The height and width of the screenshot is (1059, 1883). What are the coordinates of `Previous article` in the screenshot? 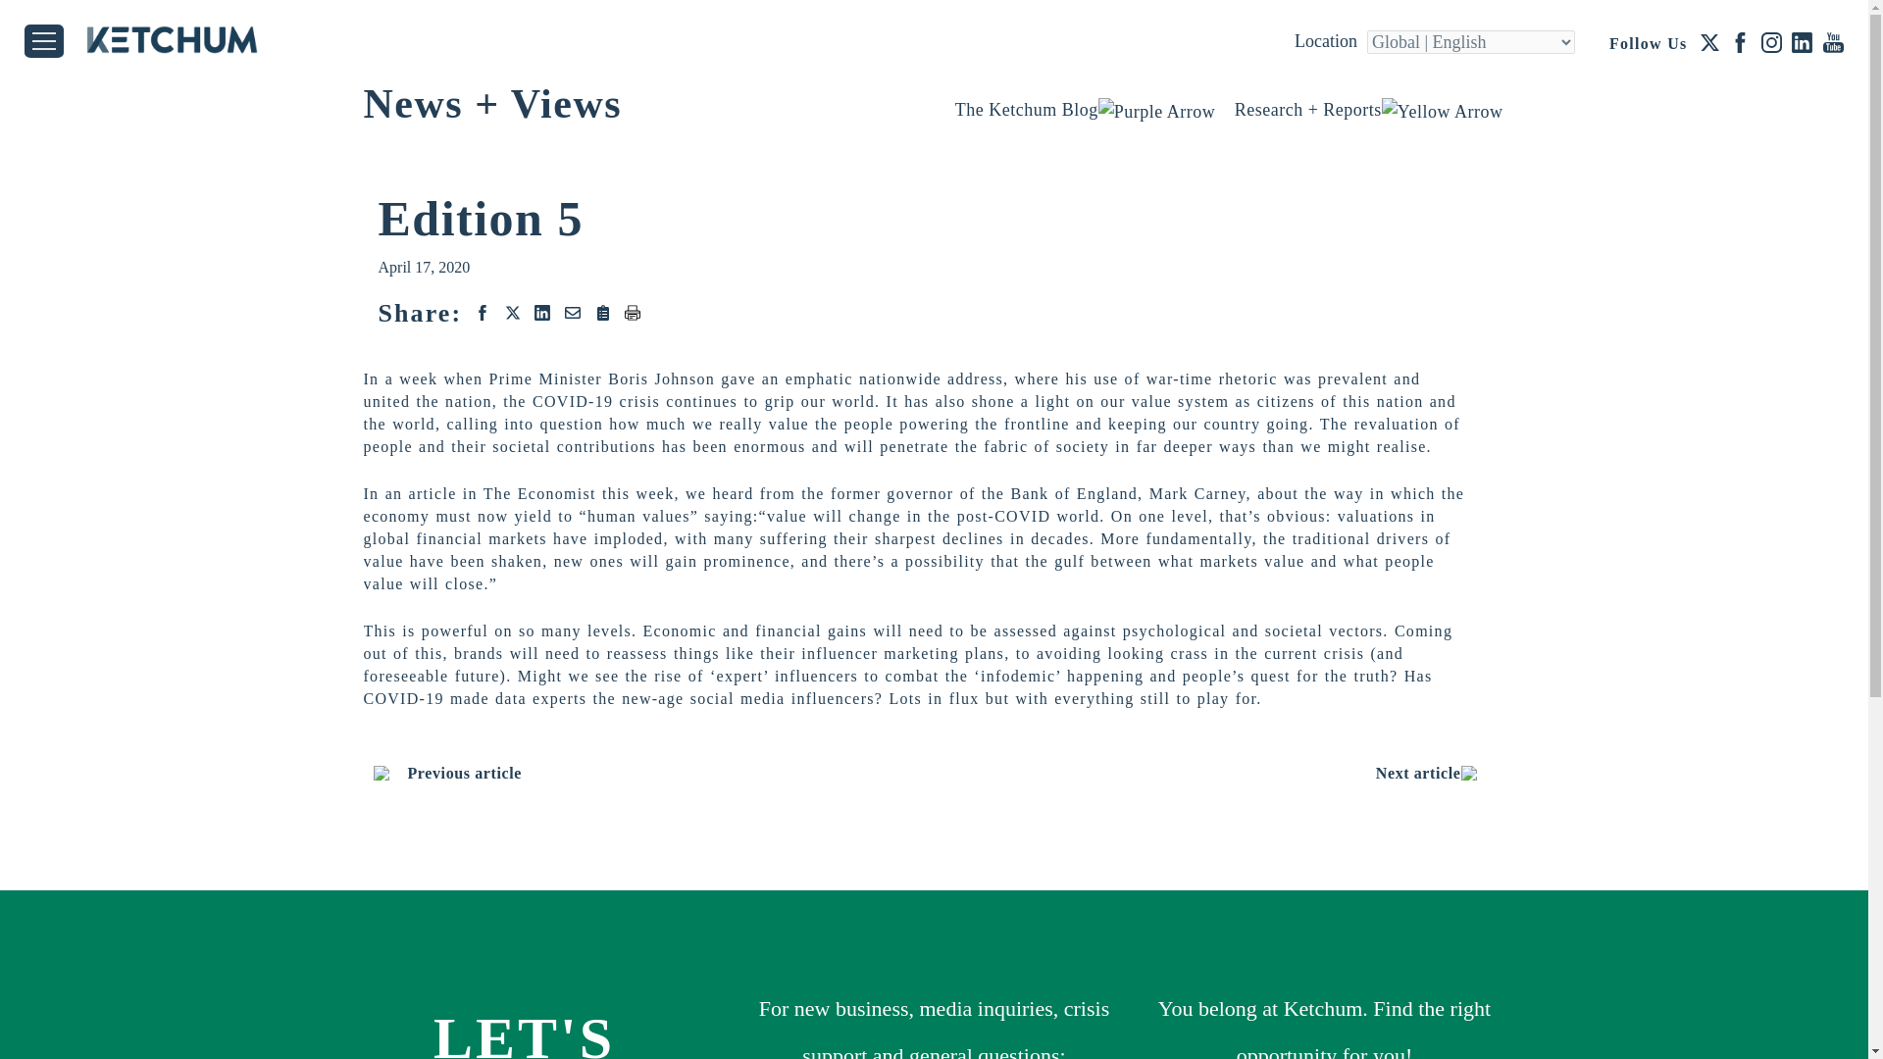 It's located at (447, 773).